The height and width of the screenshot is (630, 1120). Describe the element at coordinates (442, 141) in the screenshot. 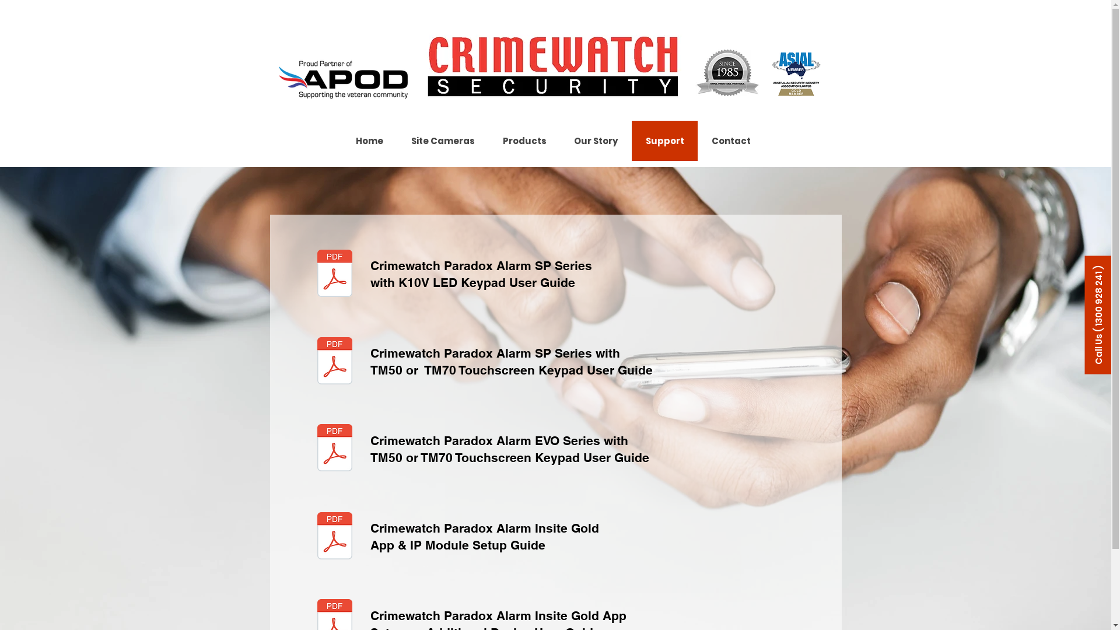

I see `Site Cameras` at that location.